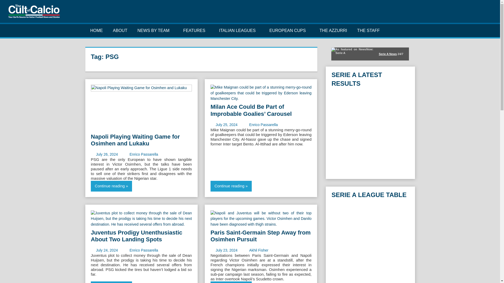  What do you see at coordinates (263, 124) in the screenshot?
I see `View all posts by Enrico Passarella` at bounding box center [263, 124].